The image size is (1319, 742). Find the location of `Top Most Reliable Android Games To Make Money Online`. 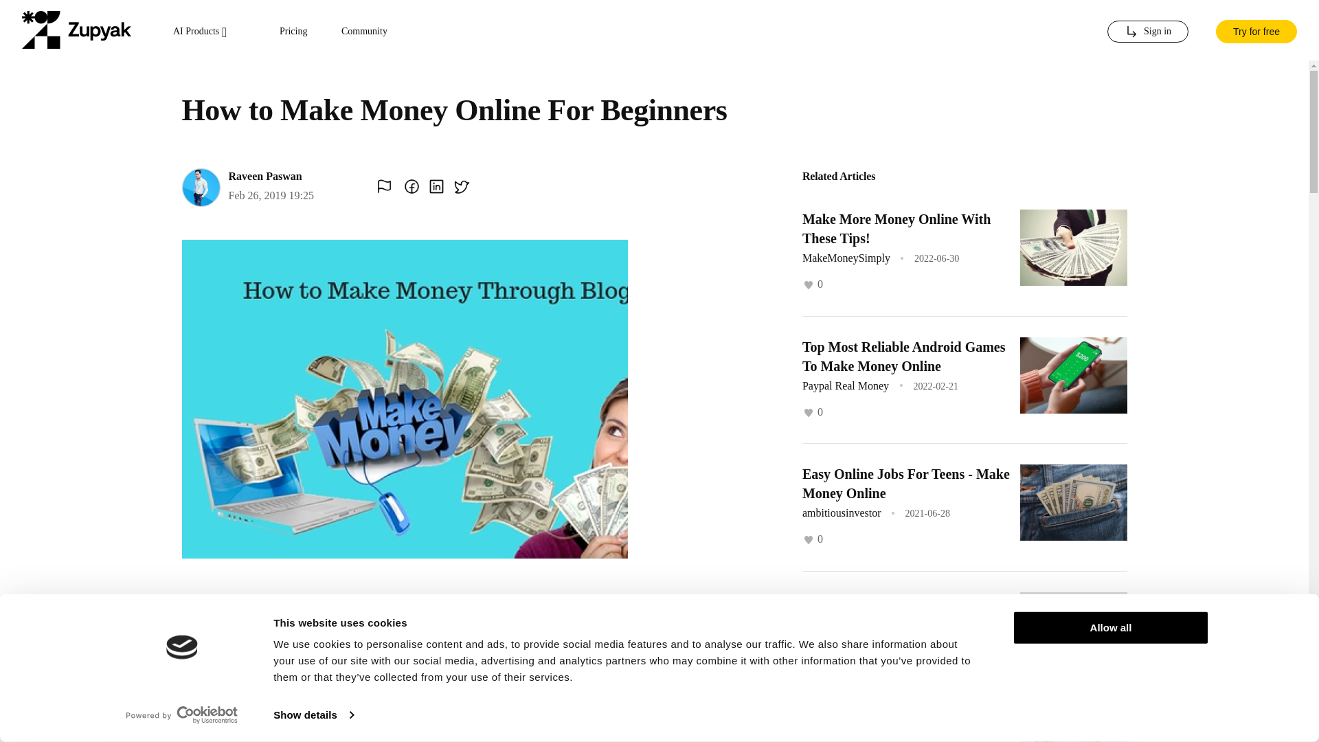

Top Most Reliable Android Games To Make Money Online is located at coordinates (903, 356).